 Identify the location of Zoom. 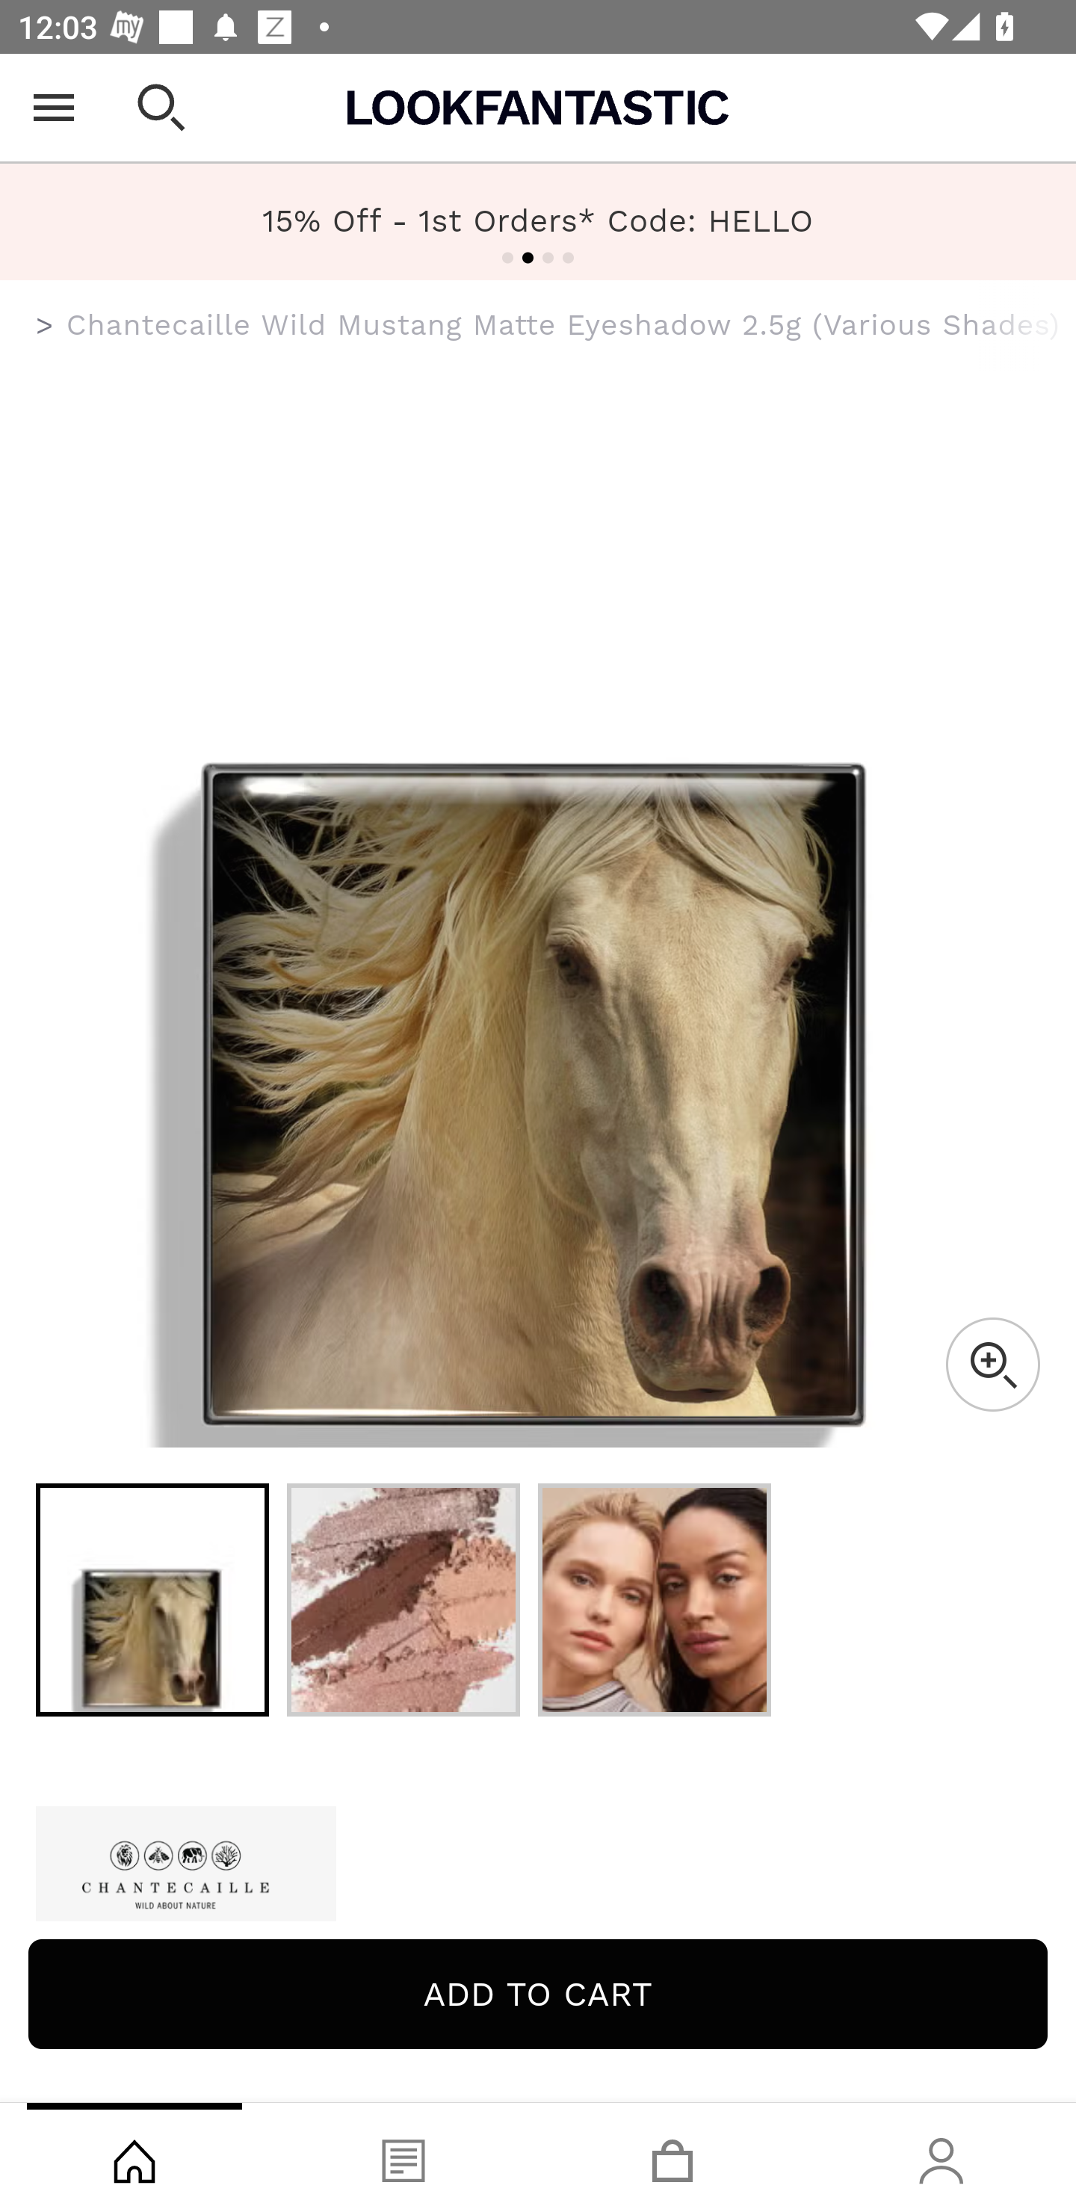
(992, 1365).